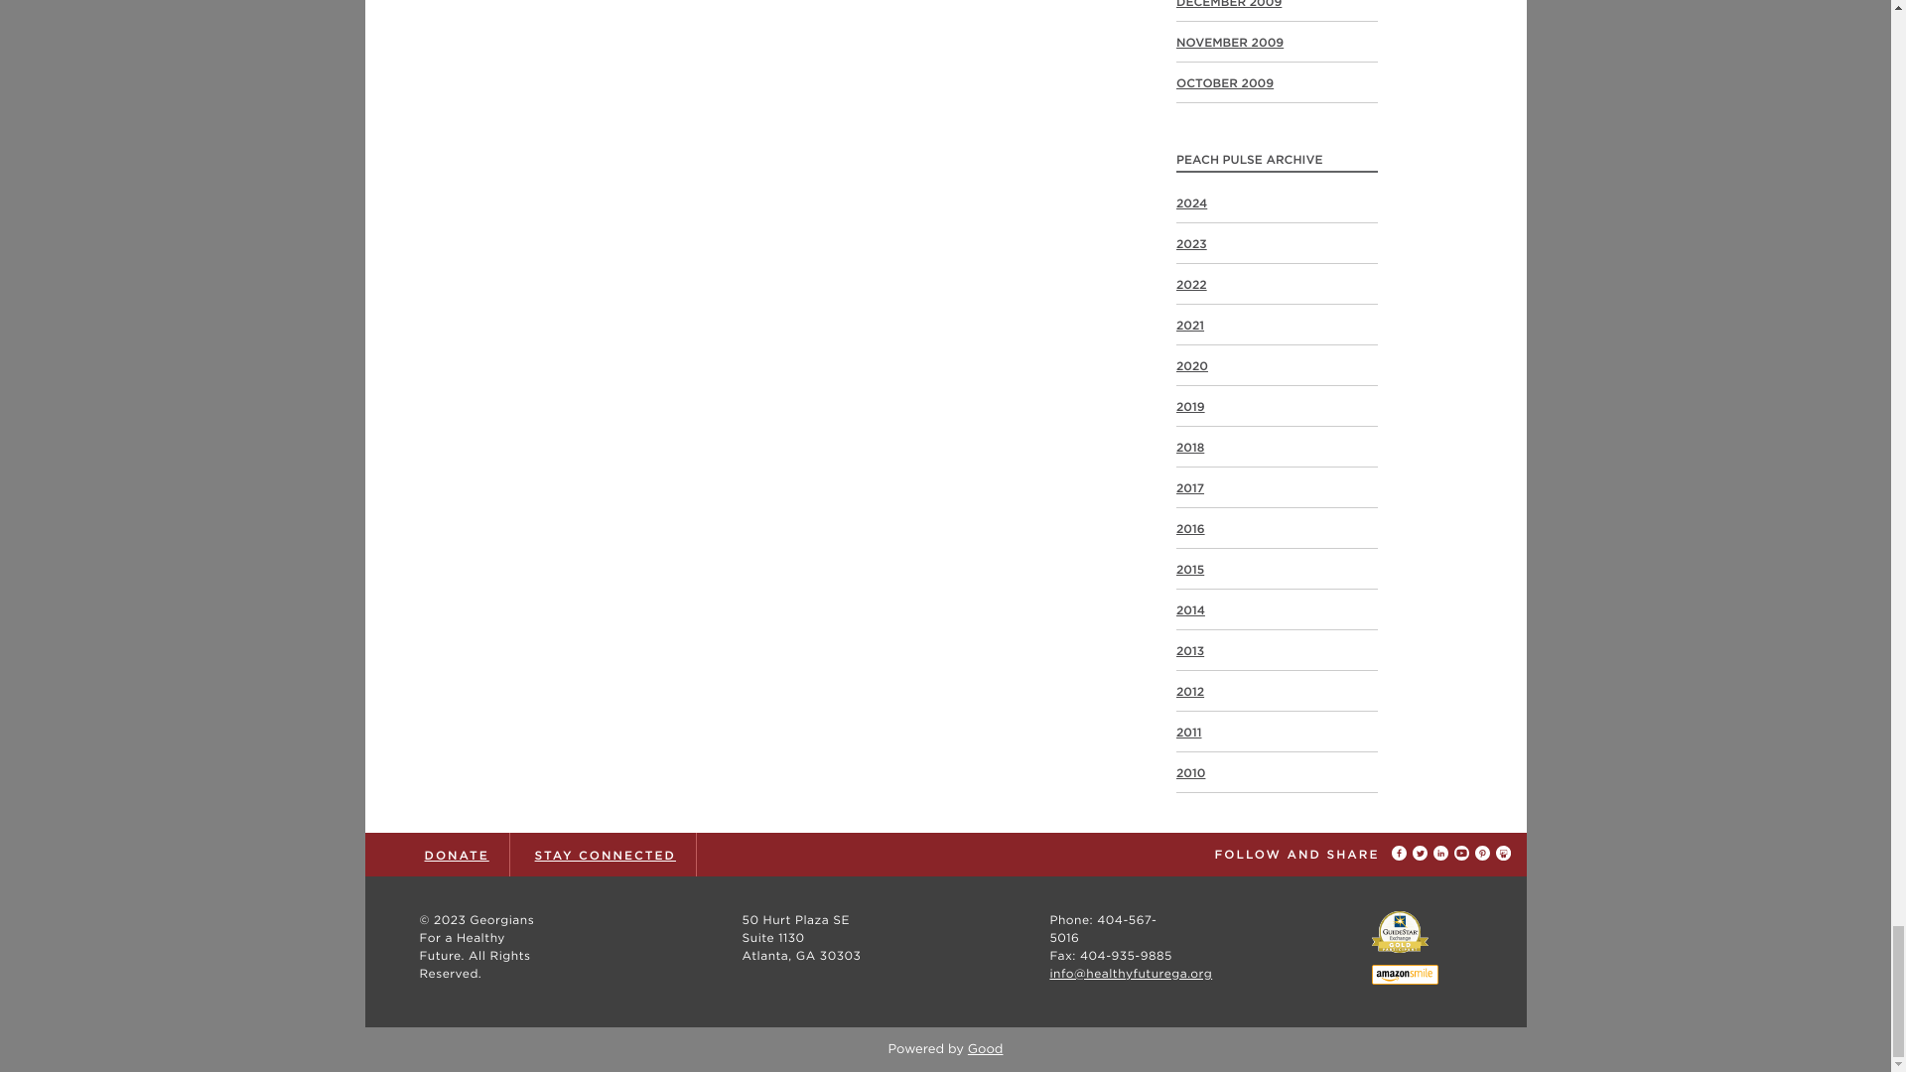 The width and height of the screenshot is (1906, 1072). I want to click on Share on pinterest, so click(1485, 854).